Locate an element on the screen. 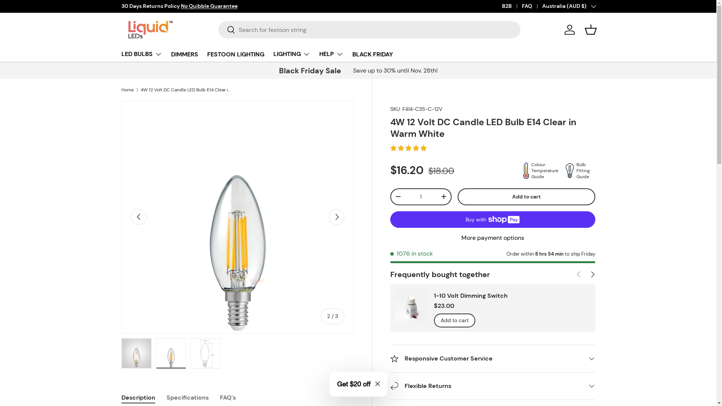  Previous is located at coordinates (578, 274).